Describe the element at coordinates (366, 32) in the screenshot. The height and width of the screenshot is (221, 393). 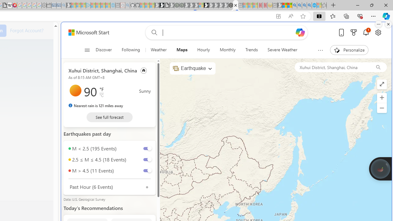
I see `Notifications` at that location.